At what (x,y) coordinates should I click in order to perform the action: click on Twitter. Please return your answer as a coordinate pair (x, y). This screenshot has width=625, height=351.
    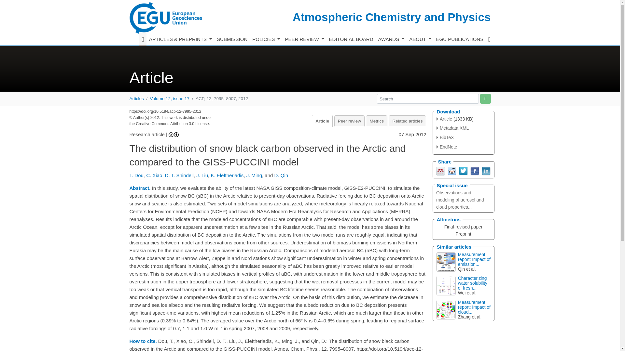
    Looking at the image, I should click on (463, 170).